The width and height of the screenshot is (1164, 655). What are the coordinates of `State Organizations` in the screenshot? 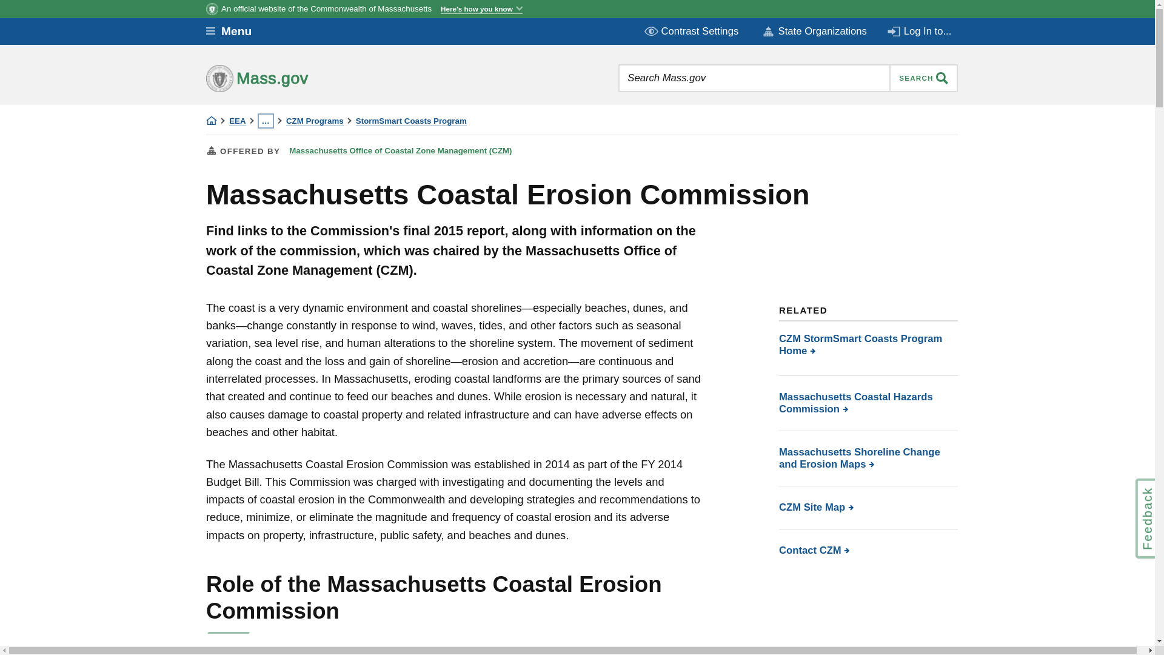 It's located at (814, 32).